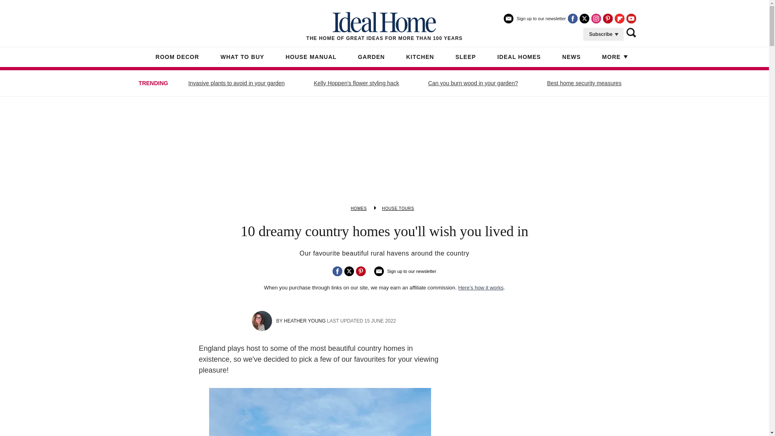 The width and height of the screenshot is (775, 436). I want to click on Invasive plants to avoid in your garden, so click(236, 83).